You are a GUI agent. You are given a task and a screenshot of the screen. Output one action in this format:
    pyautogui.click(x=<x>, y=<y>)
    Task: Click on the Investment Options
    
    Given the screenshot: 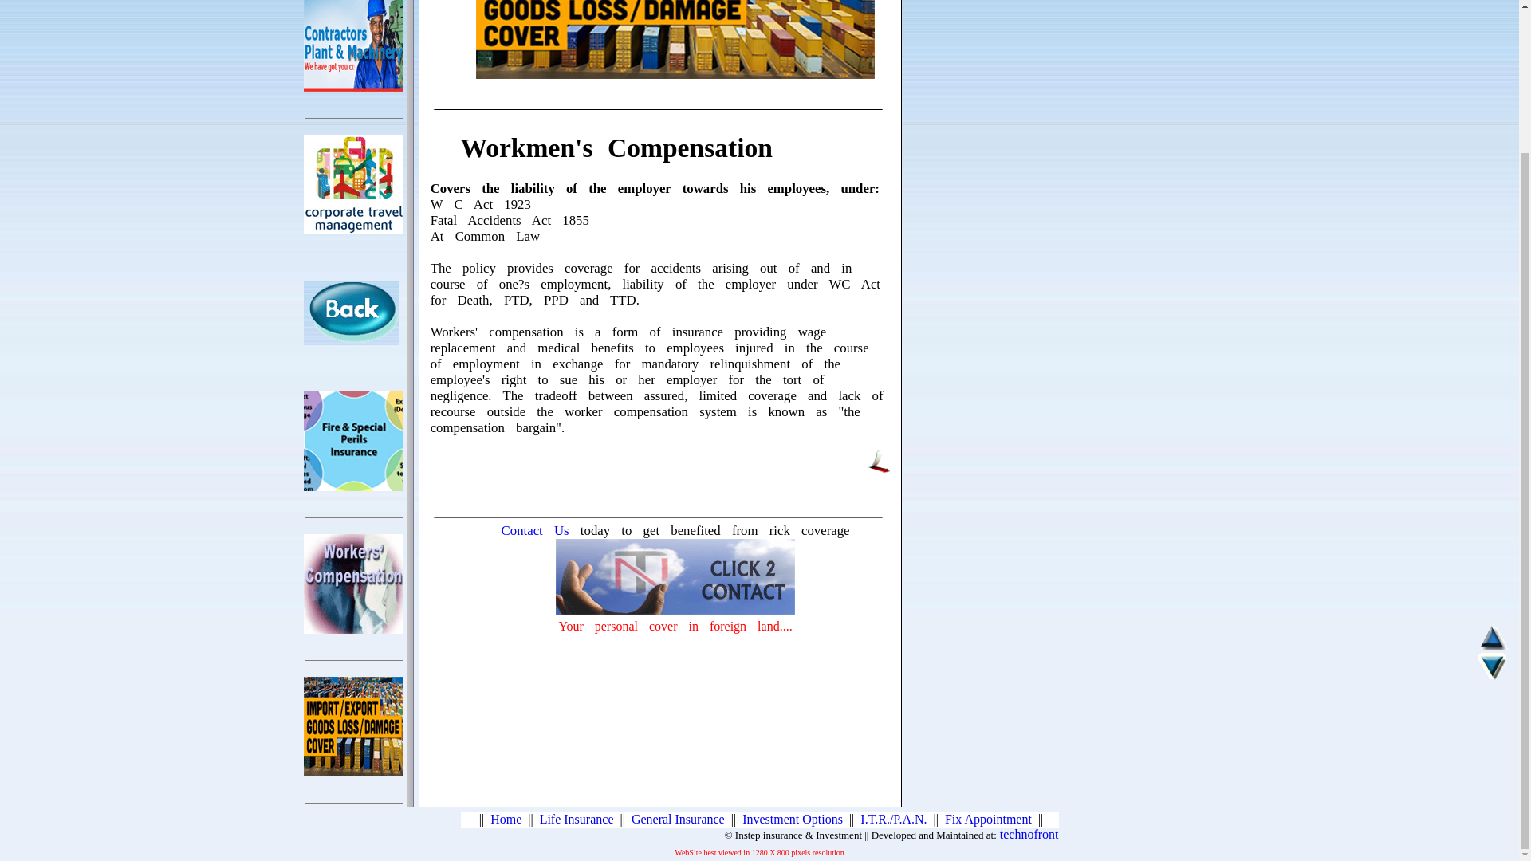 What is the action you would take?
    pyautogui.click(x=793, y=819)
    